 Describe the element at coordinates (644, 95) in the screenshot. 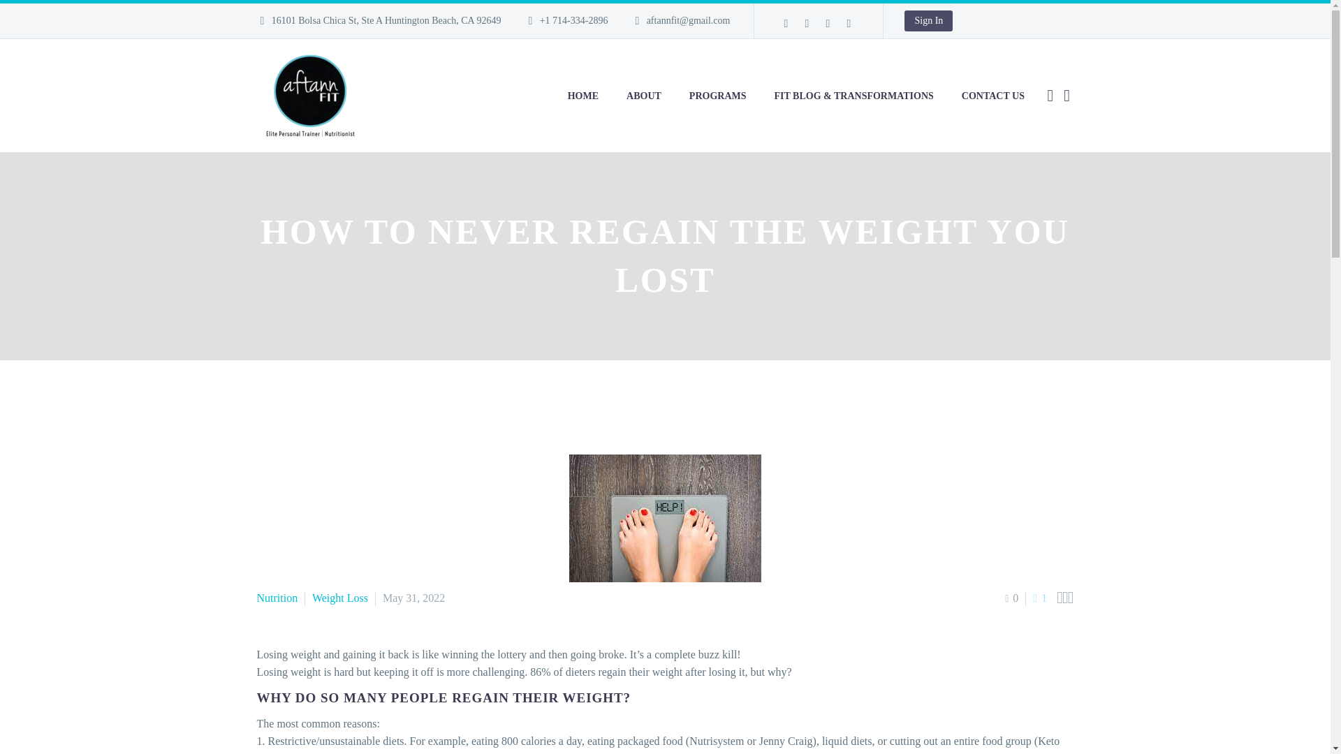

I see `ABOUT` at that location.